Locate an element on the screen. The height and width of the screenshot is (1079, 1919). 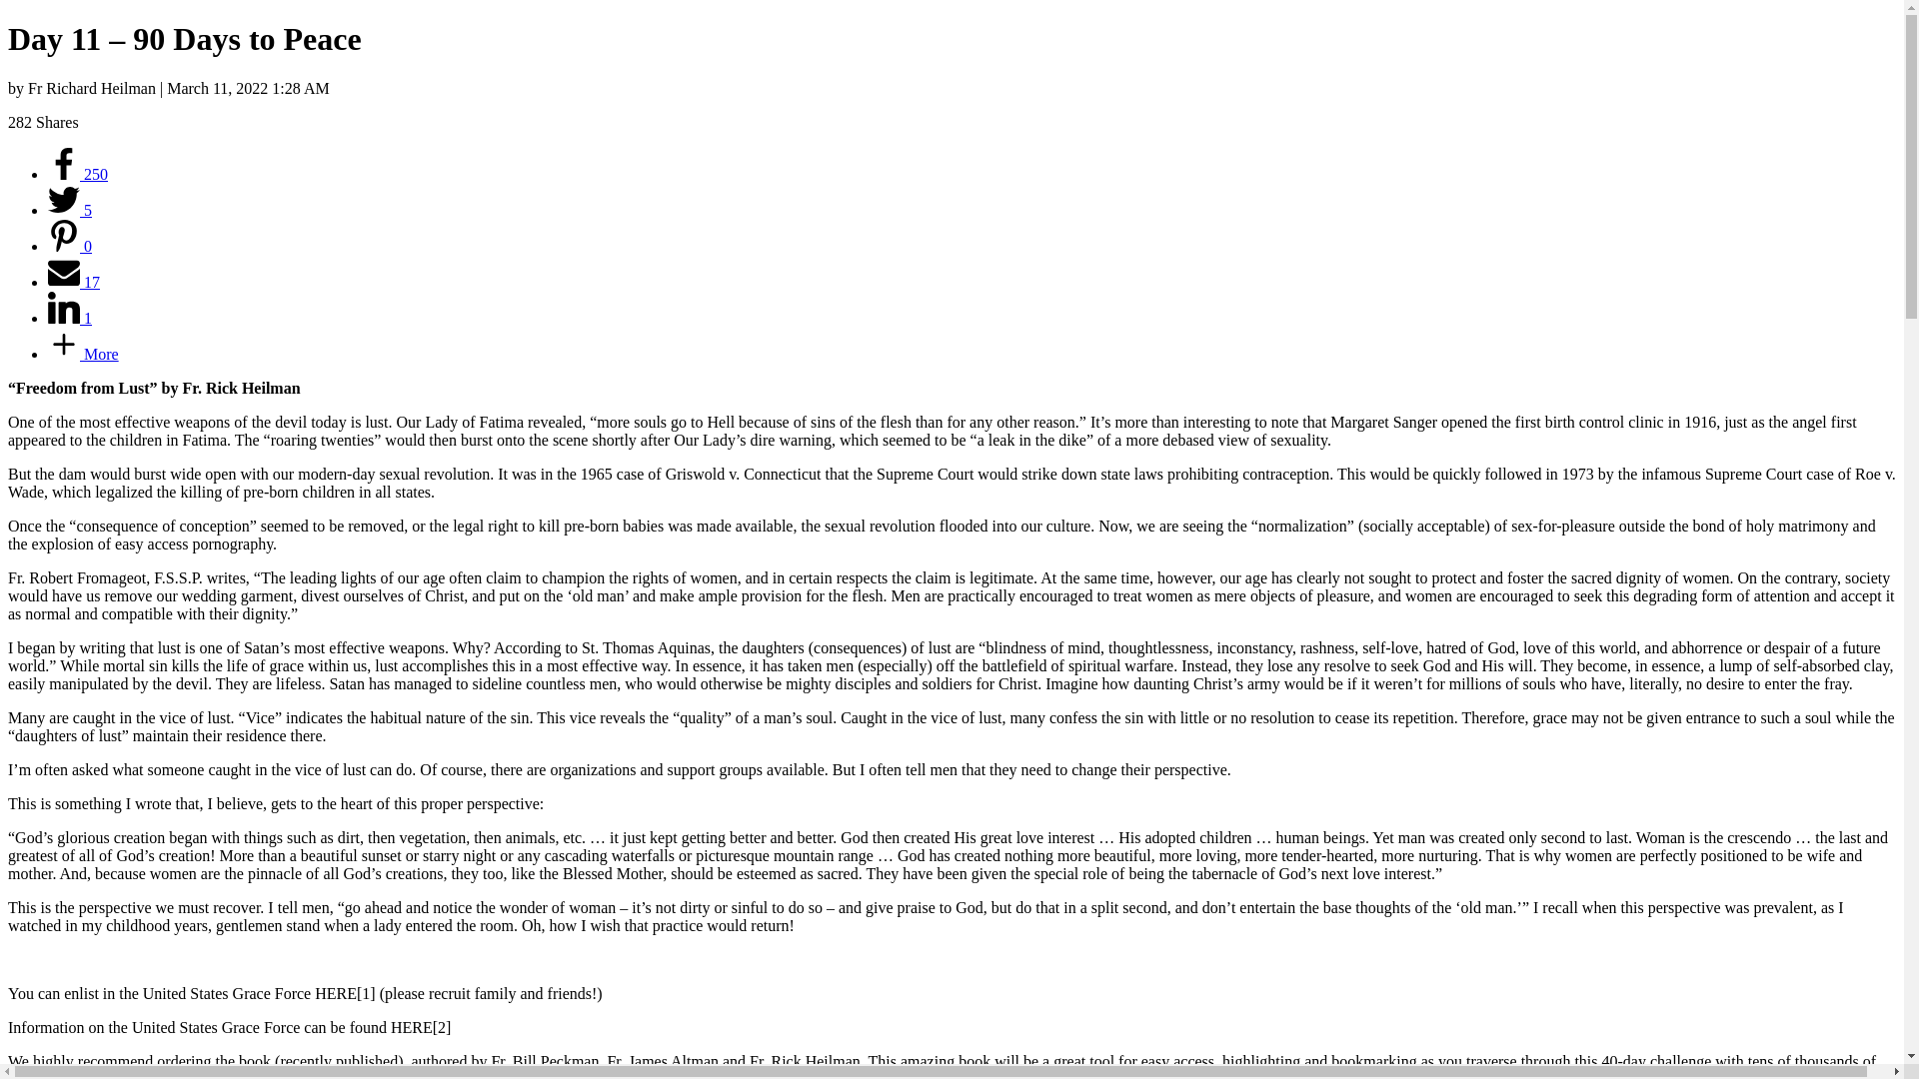
More is located at coordinates (84, 354).